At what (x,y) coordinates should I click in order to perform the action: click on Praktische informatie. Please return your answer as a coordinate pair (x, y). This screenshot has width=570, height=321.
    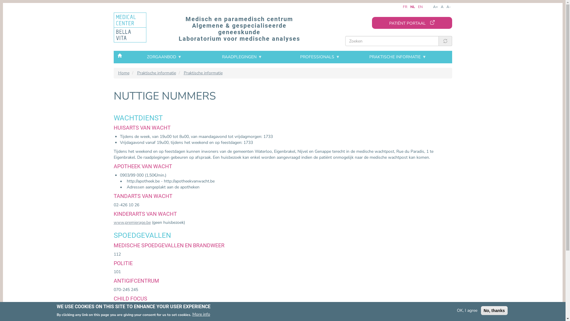
    Looking at the image, I should click on (203, 73).